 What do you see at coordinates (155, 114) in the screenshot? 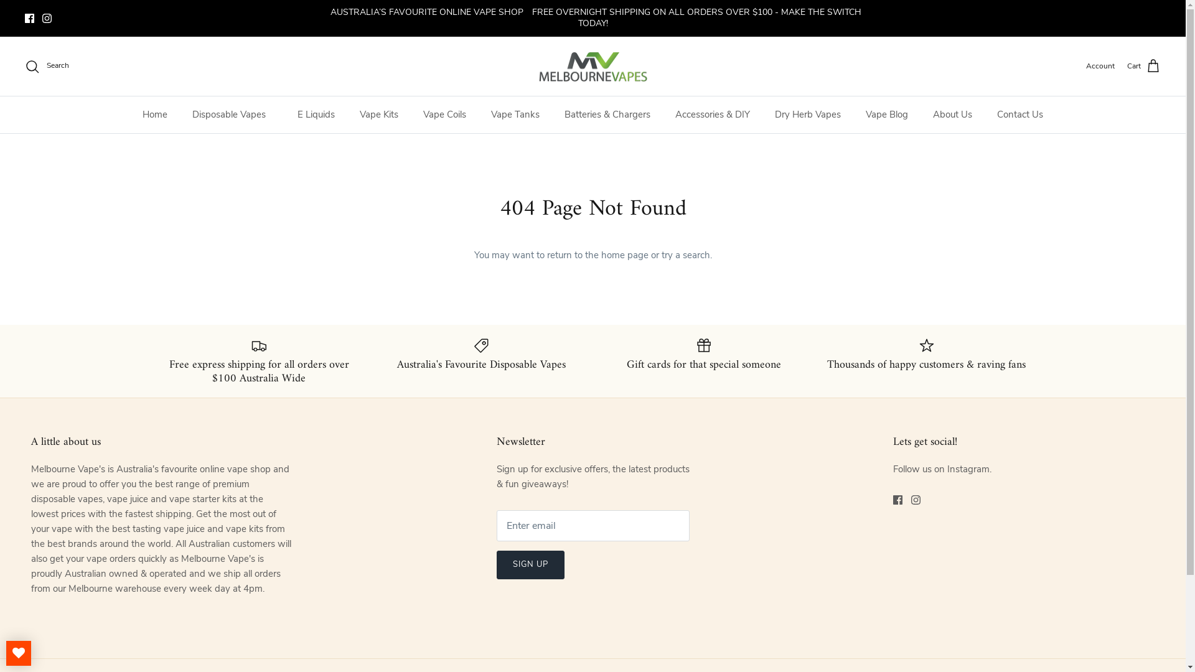
I see `Home` at bounding box center [155, 114].